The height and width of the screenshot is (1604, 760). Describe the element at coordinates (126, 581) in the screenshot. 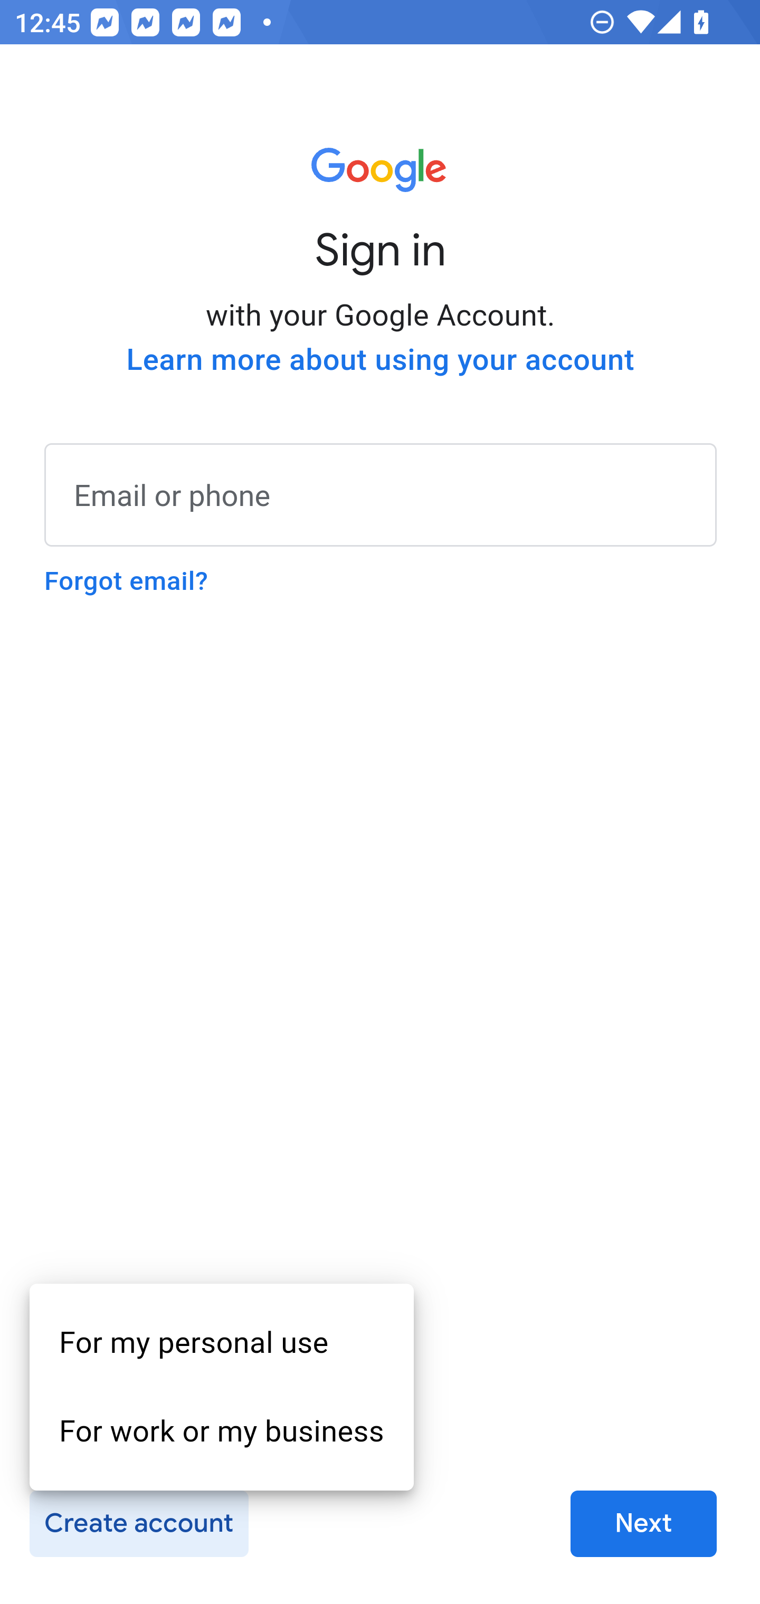

I see `Forgot email?` at that location.